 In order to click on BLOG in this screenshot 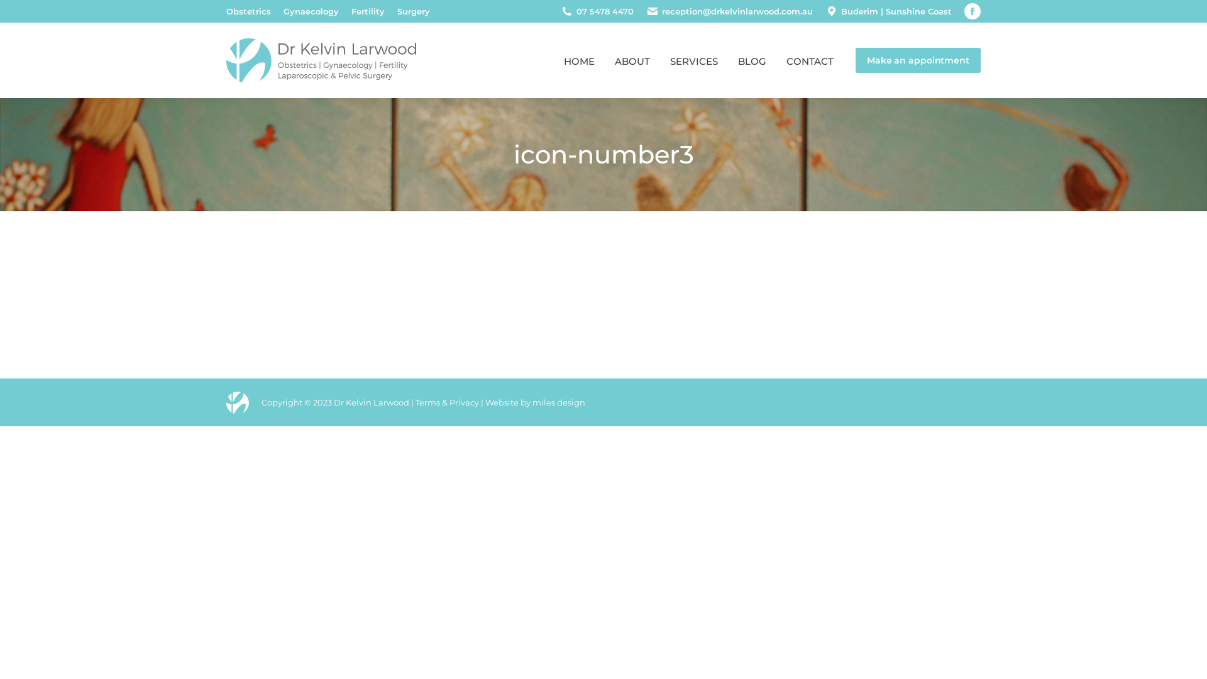, I will do `click(752, 60)`.